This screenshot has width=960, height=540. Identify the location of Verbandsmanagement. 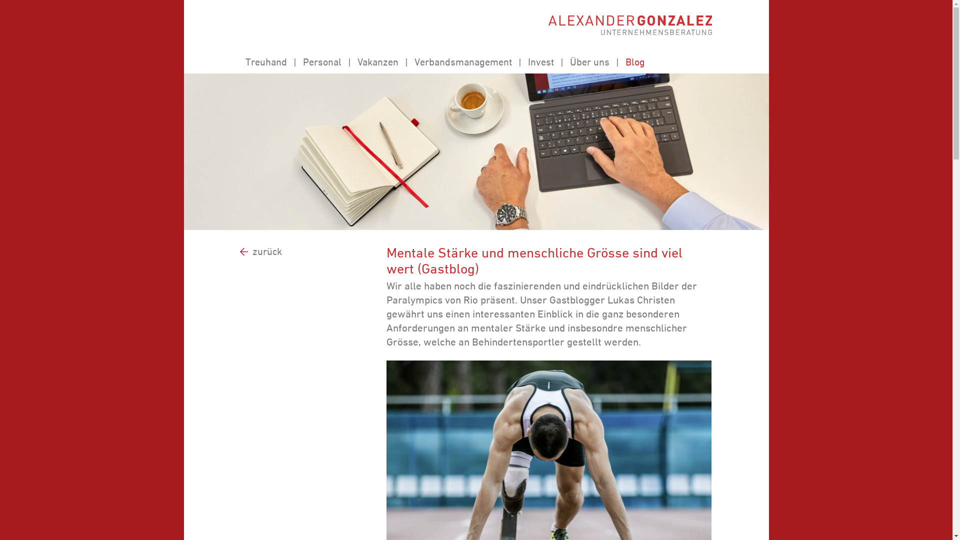
(463, 62).